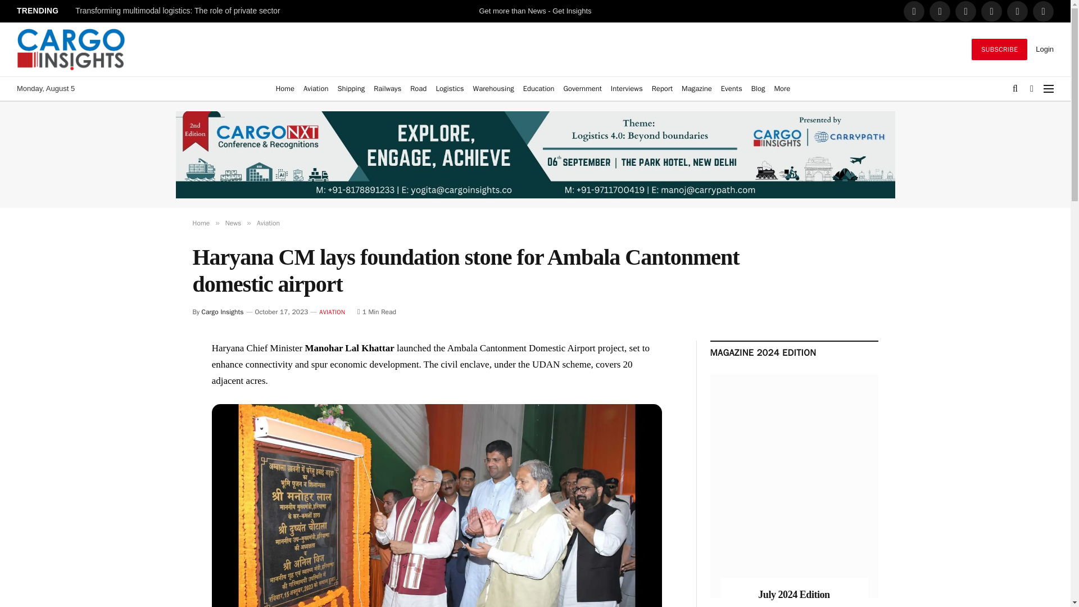 This screenshot has width=1079, height=607. I want to click on Cargo Insights, so click(71, 49).